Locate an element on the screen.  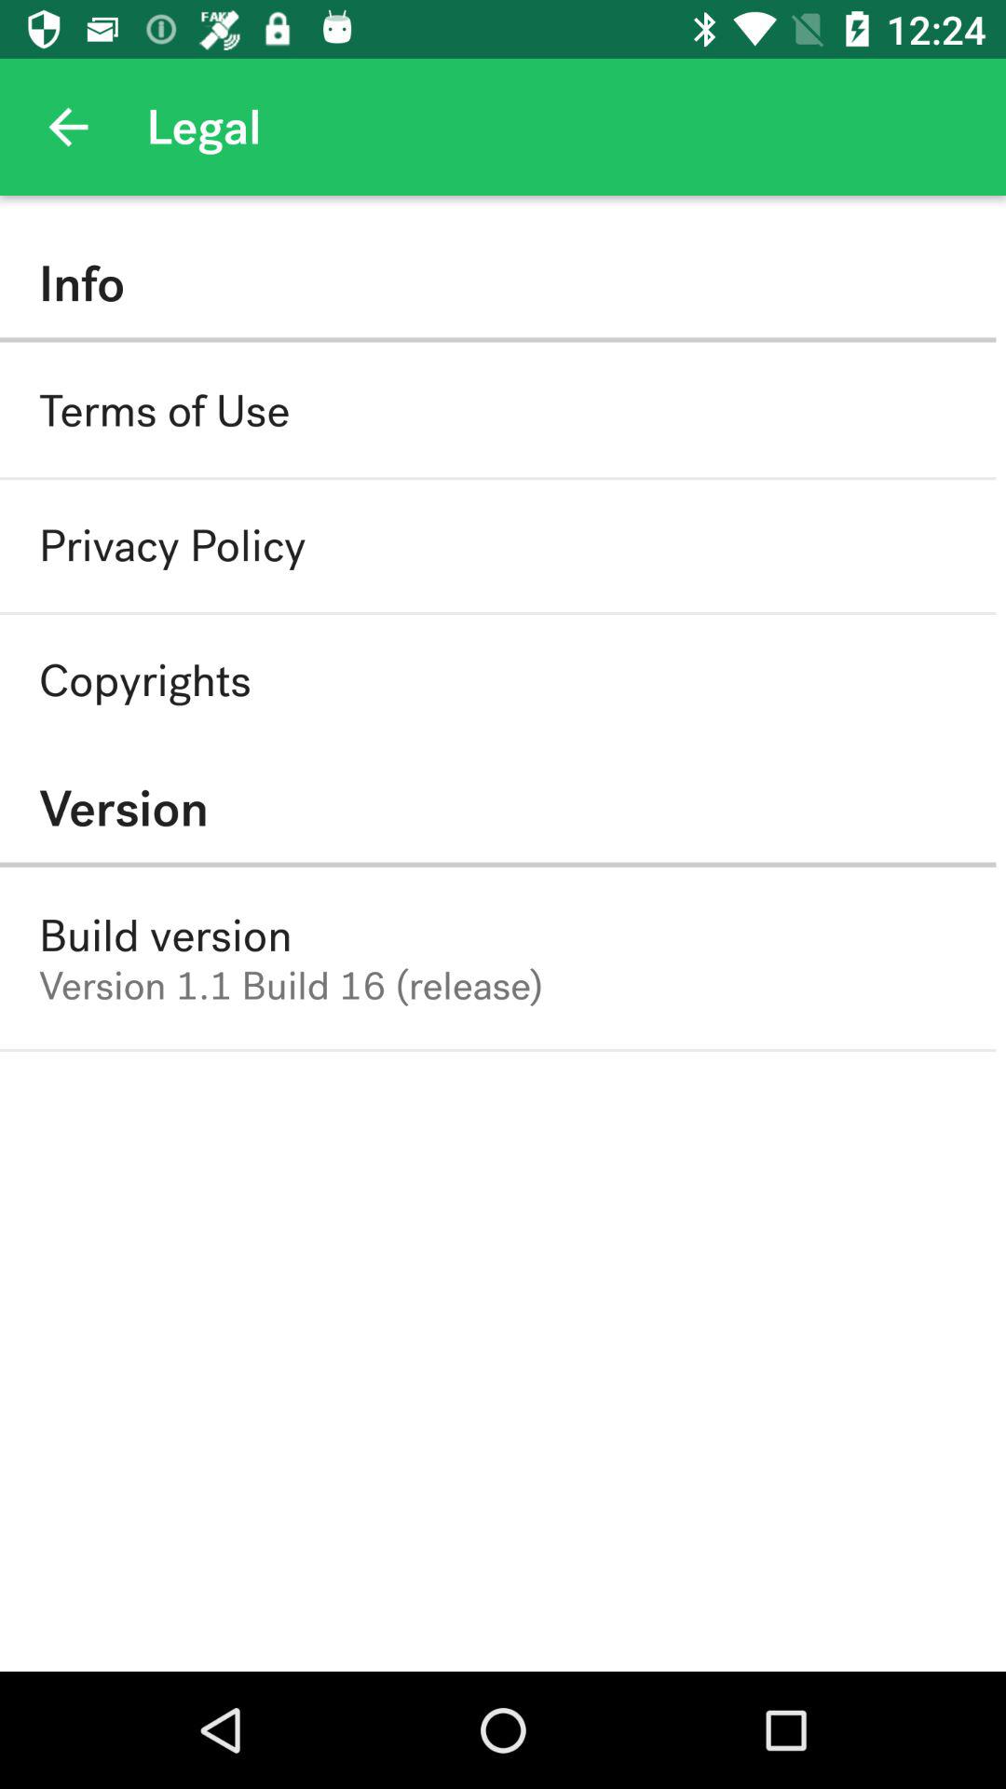
click the icon above info is located at coordinates (68, 127).